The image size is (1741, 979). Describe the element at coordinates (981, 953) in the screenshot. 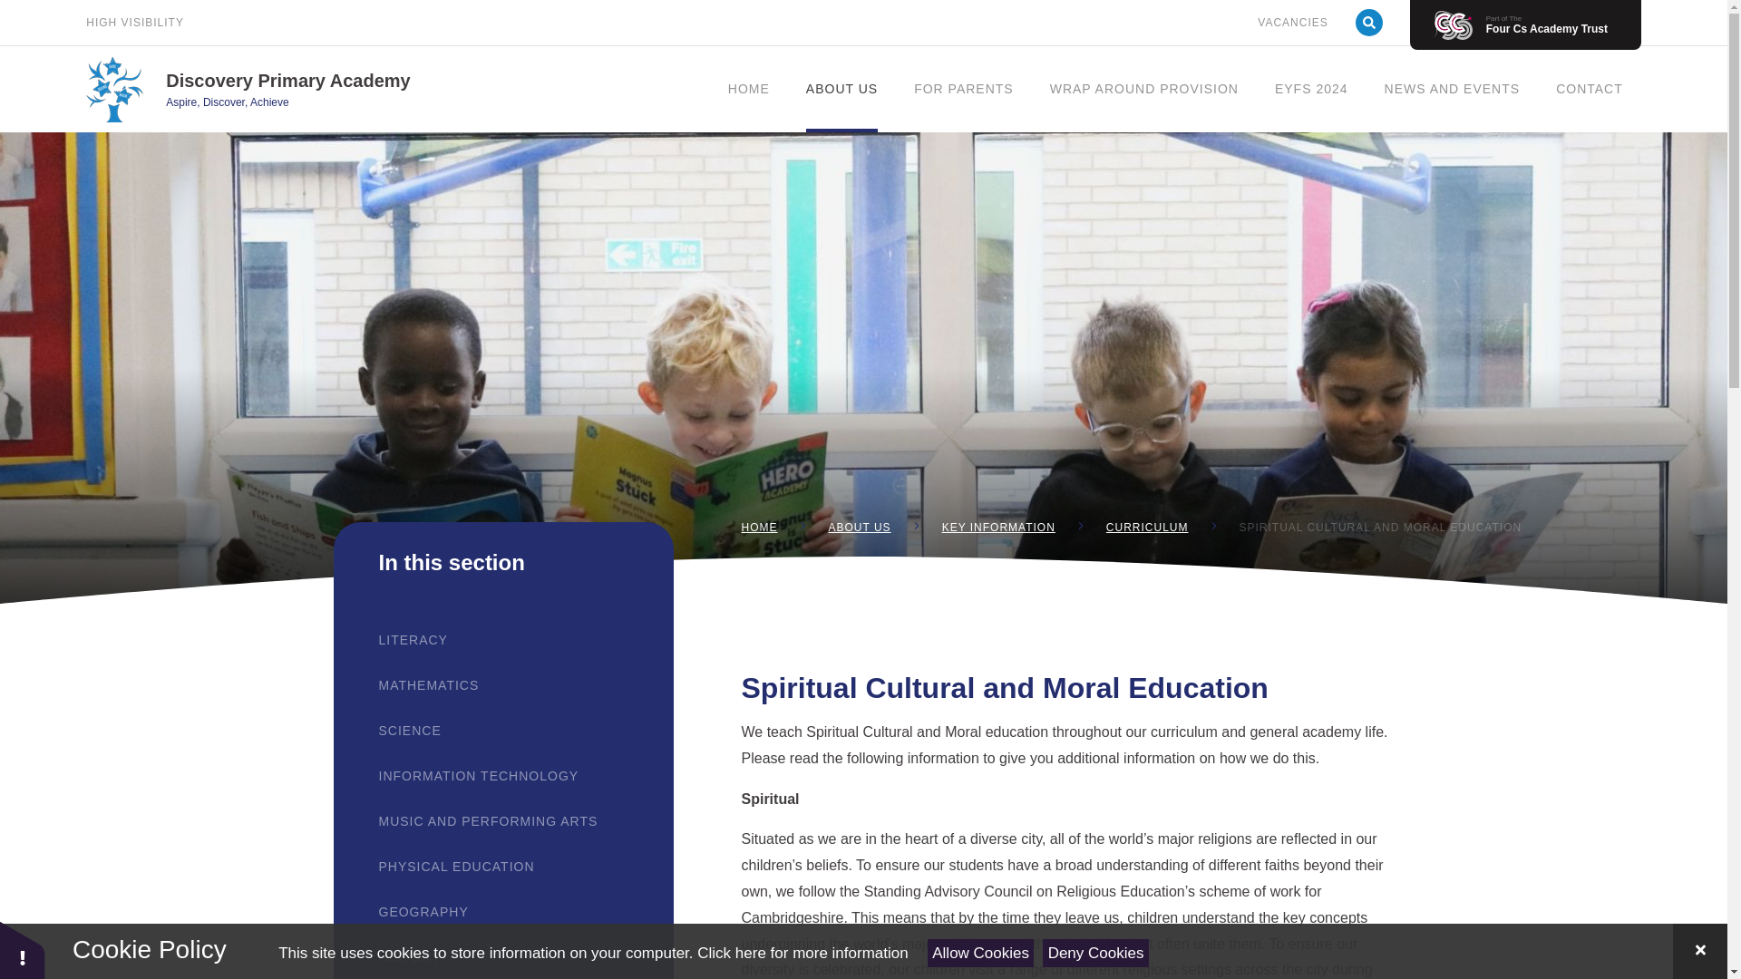

I see `Allow Cookies` at that location.